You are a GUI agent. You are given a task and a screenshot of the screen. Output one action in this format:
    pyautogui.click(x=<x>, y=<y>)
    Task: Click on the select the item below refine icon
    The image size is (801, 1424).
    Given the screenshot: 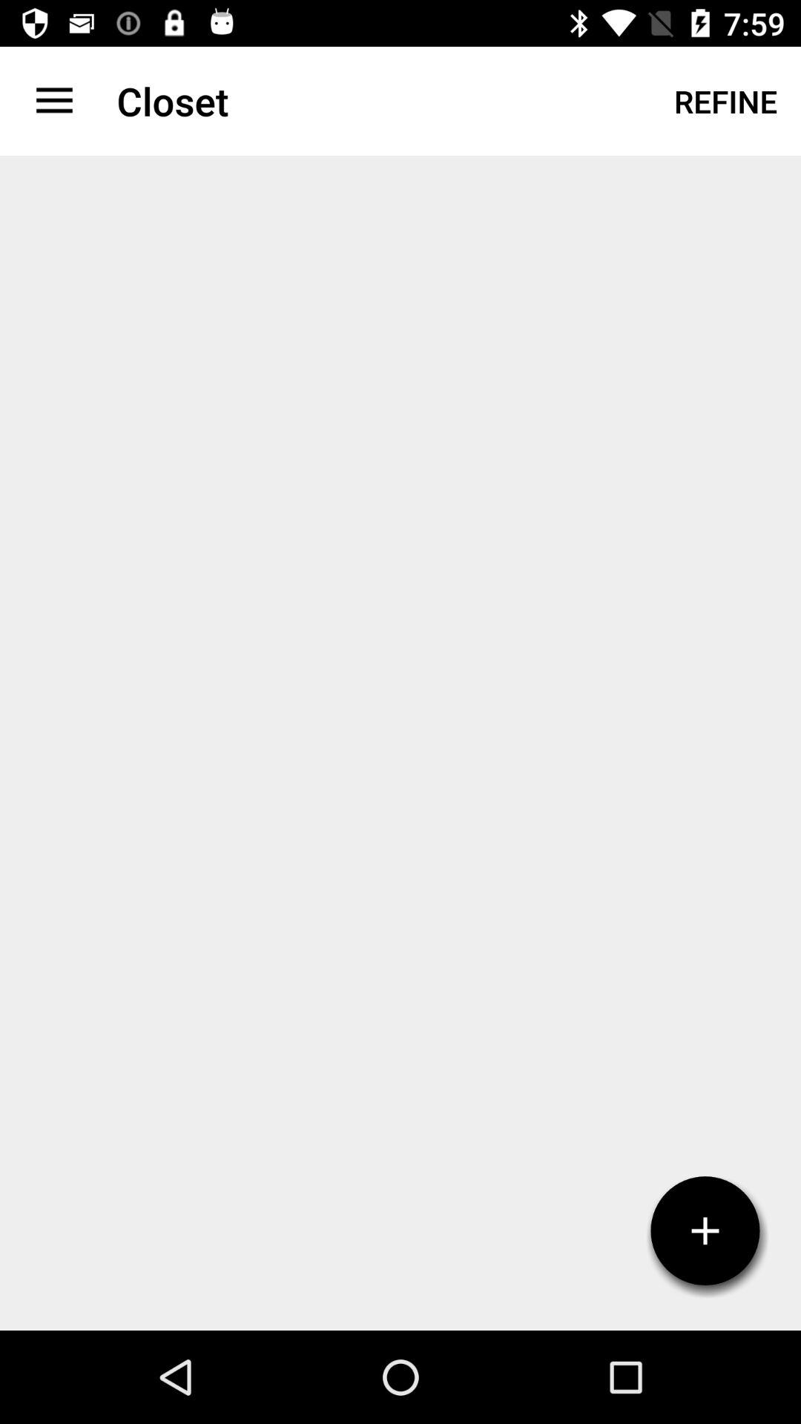 What is the action you would take?
    pyautogui.click(x=705, y=1231)
    